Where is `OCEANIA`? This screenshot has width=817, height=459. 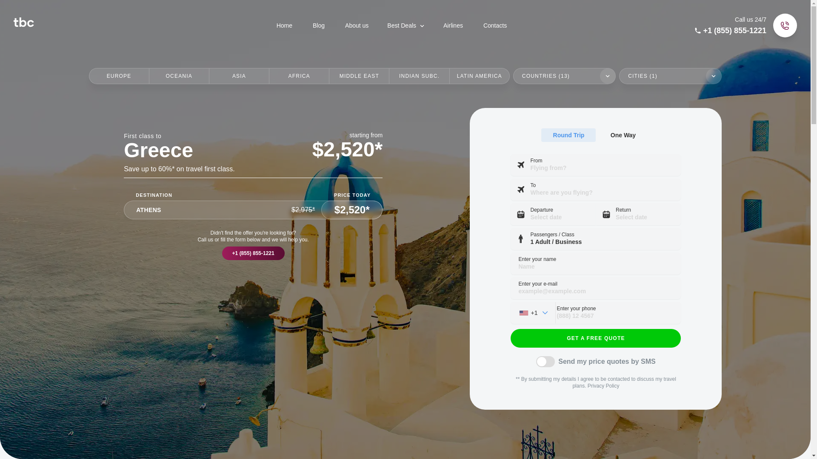
OCEANIA is located at coordinates (179, 76).